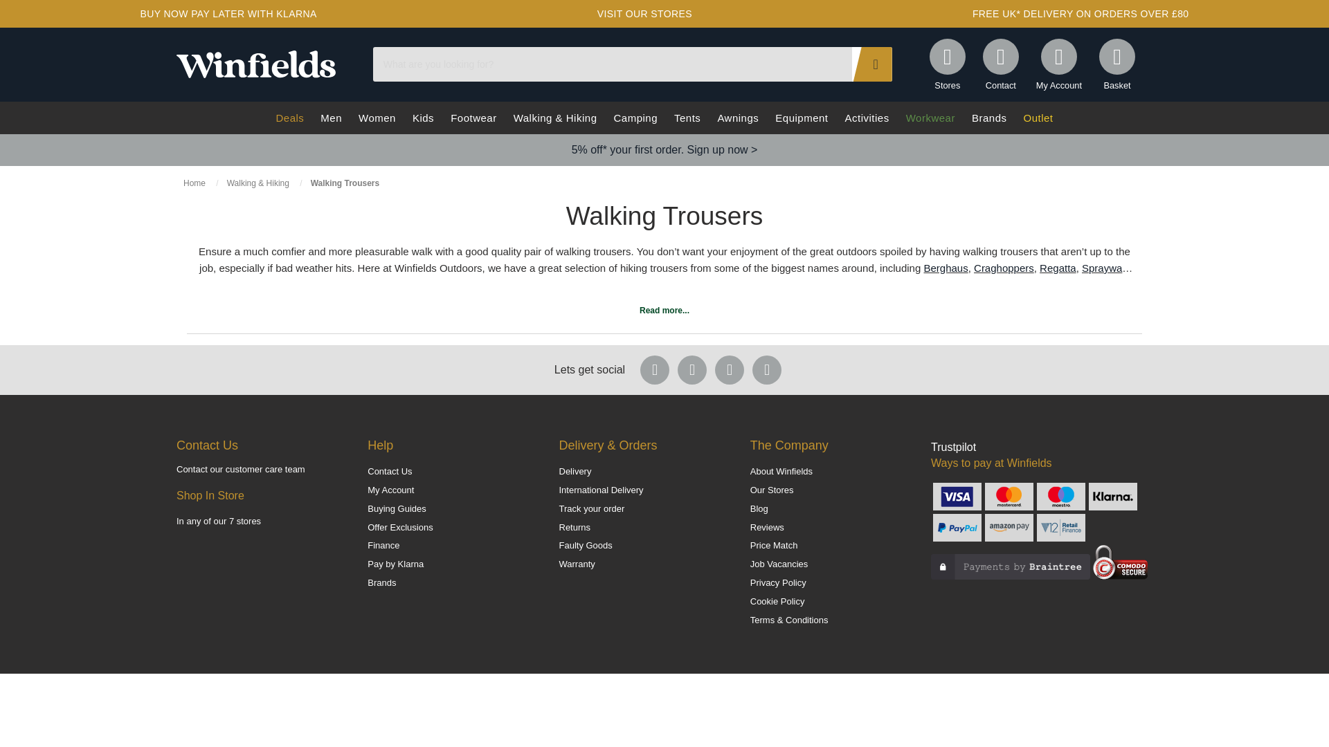  Describe the element at coordinates (256, 64) in the screenshot. I see `Winfields Outdoors` at that location.